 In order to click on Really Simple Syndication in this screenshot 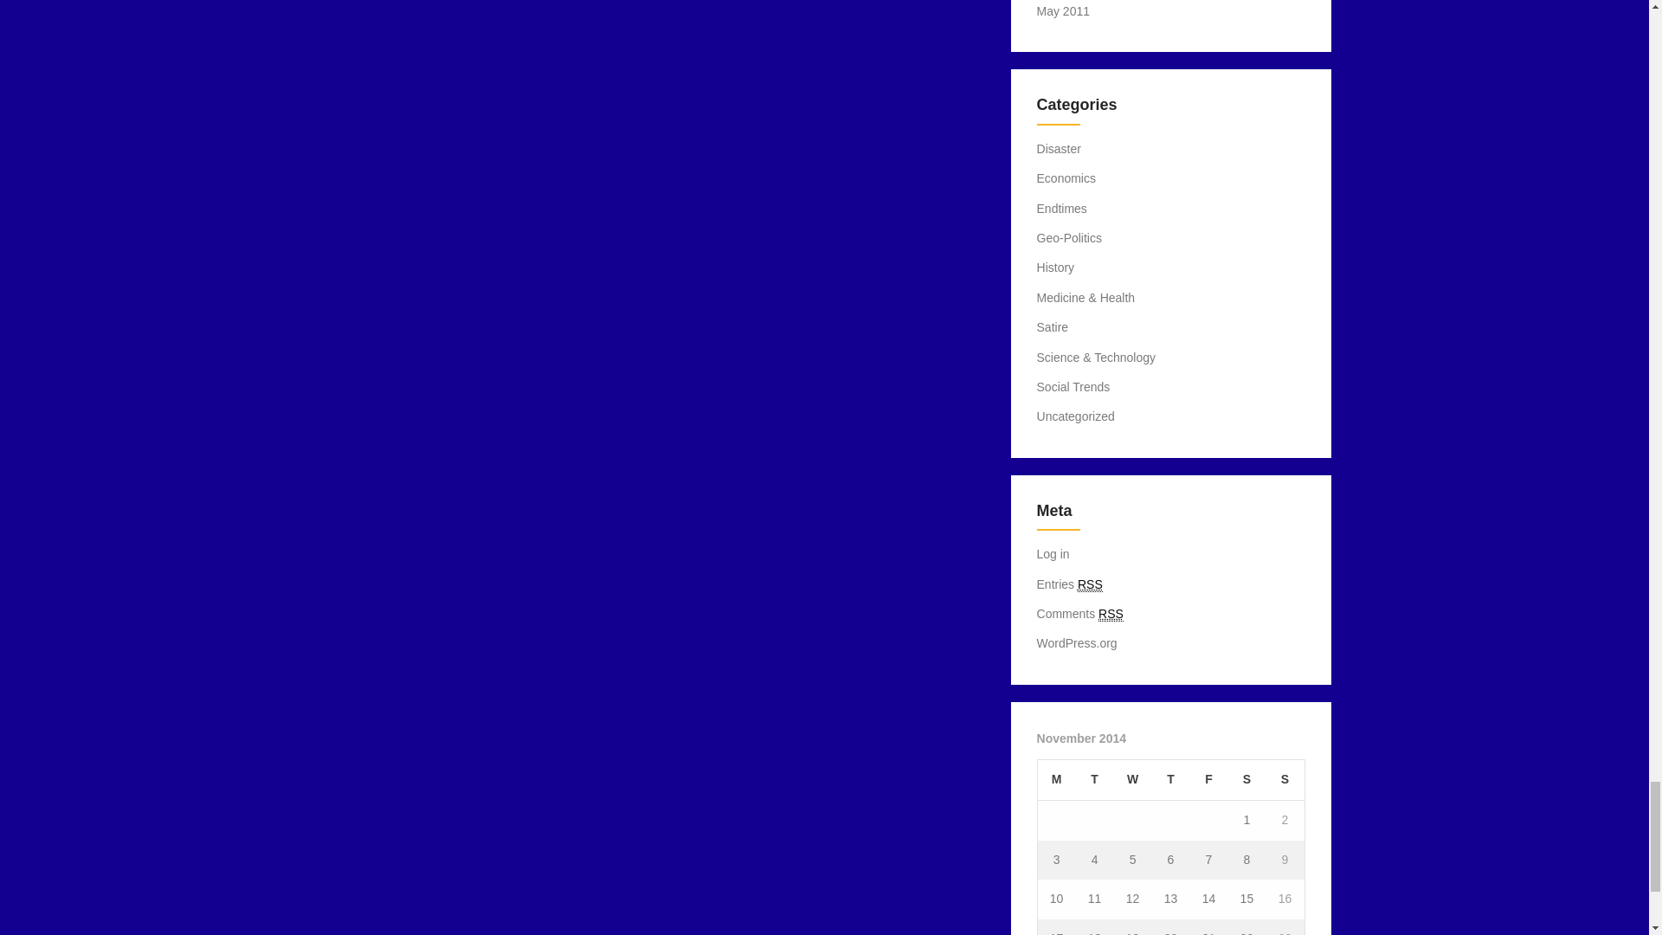, I will do `click(1090, 584)`.